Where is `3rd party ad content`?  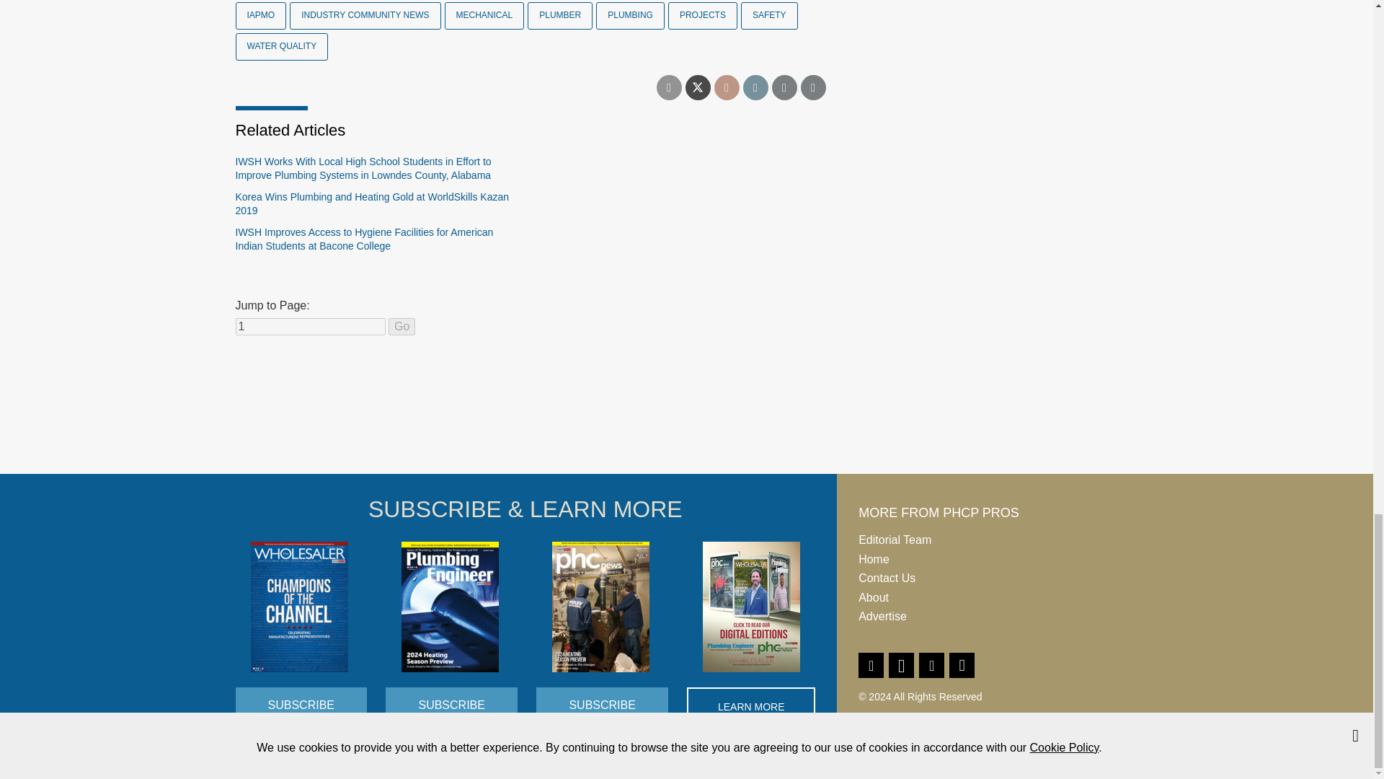 3rd party ad content is located at coordinates (686, 420).